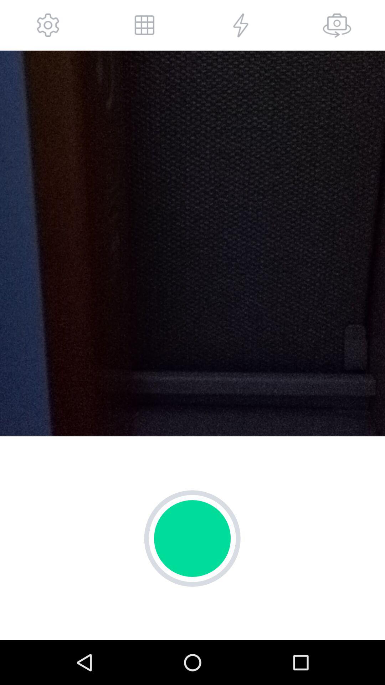 The width and height of the screenshot is (385, 685). I want to click on show settings, so click(48, 25).